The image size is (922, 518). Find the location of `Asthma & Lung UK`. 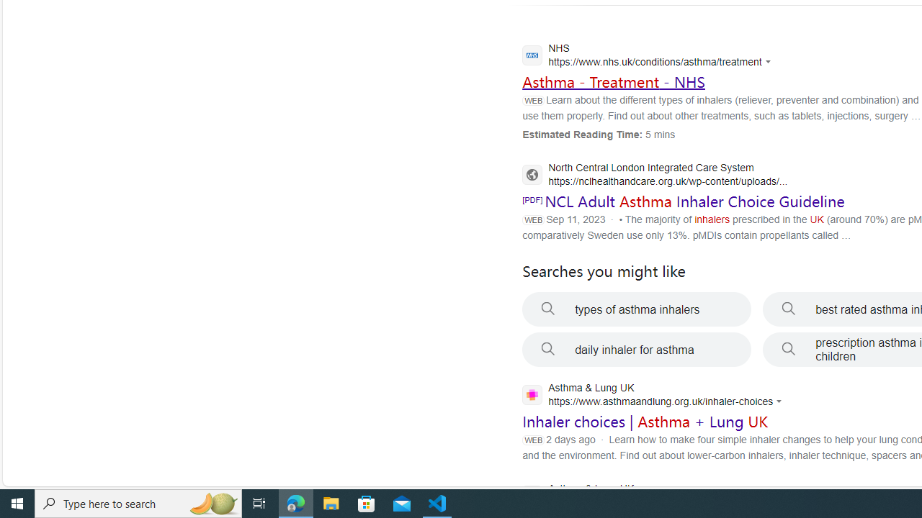

Asthma & Lung UK is located at coordinates (650, 497).